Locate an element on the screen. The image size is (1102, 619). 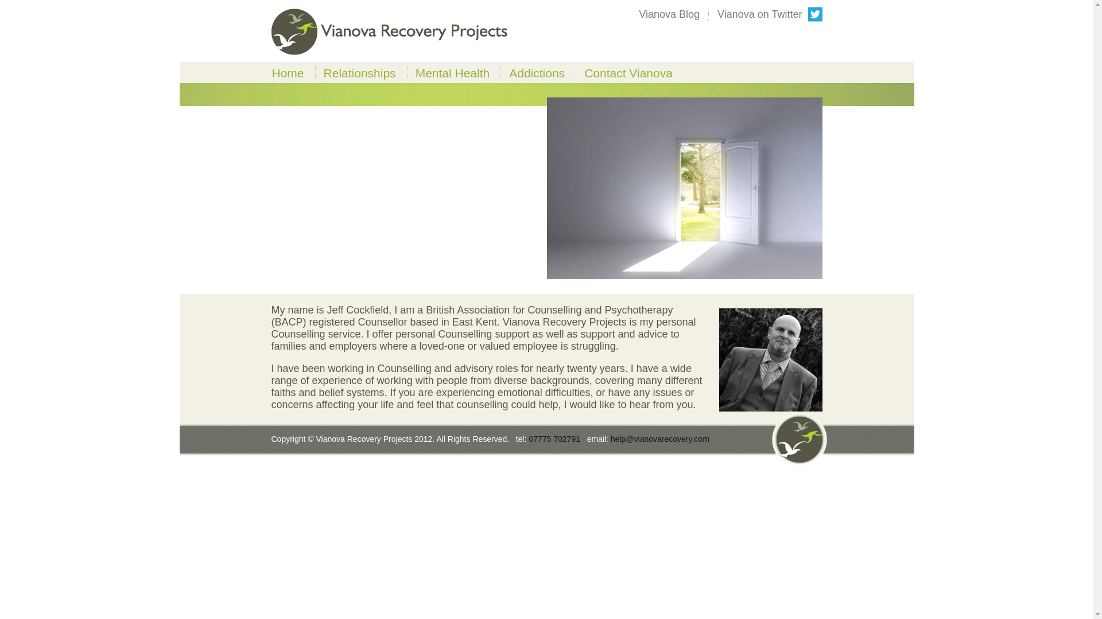
Counselling and Therapy in Eastern Kent is located at coordinates (389, 32).